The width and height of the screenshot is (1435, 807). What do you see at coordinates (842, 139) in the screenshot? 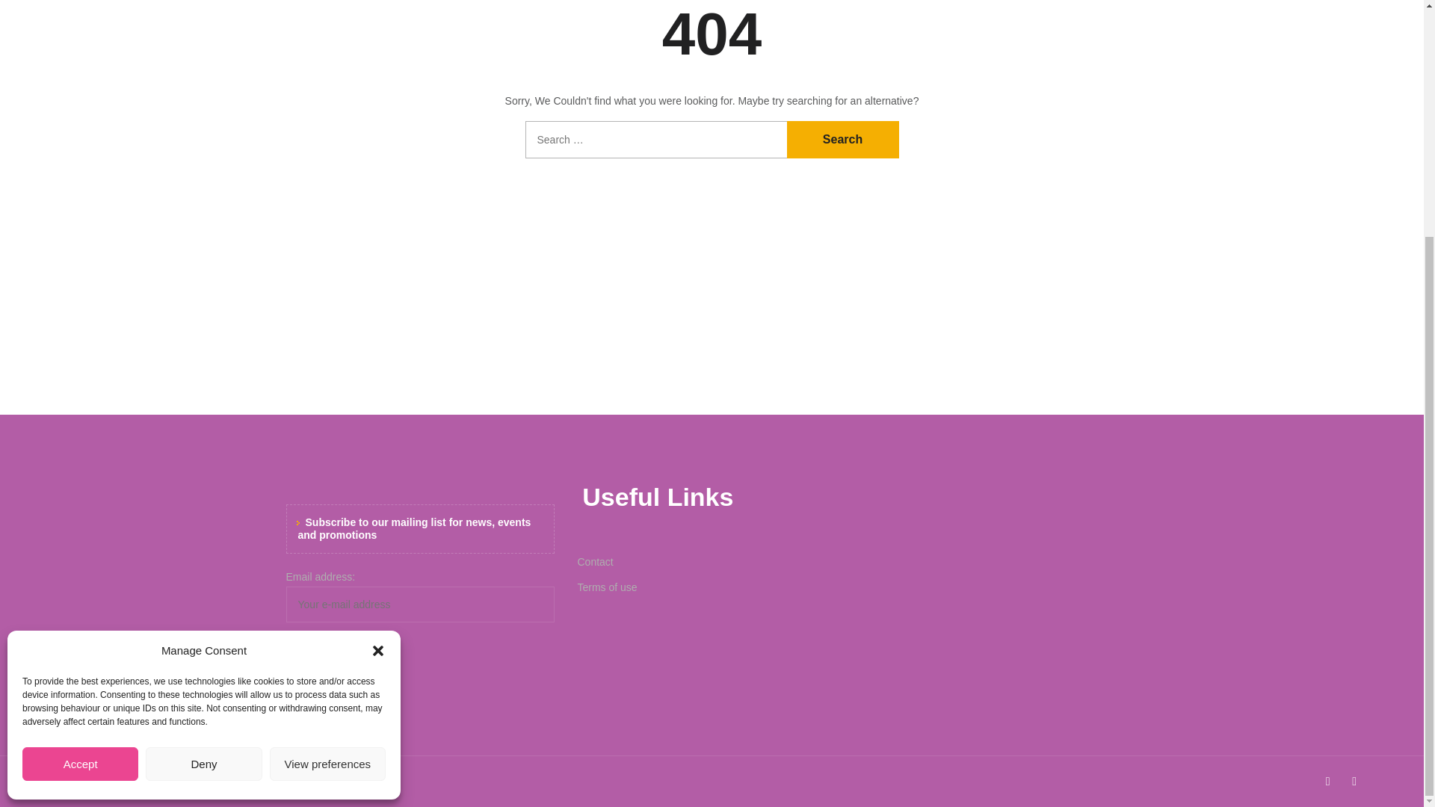
I see `Search` at bounding box center [842, 139].